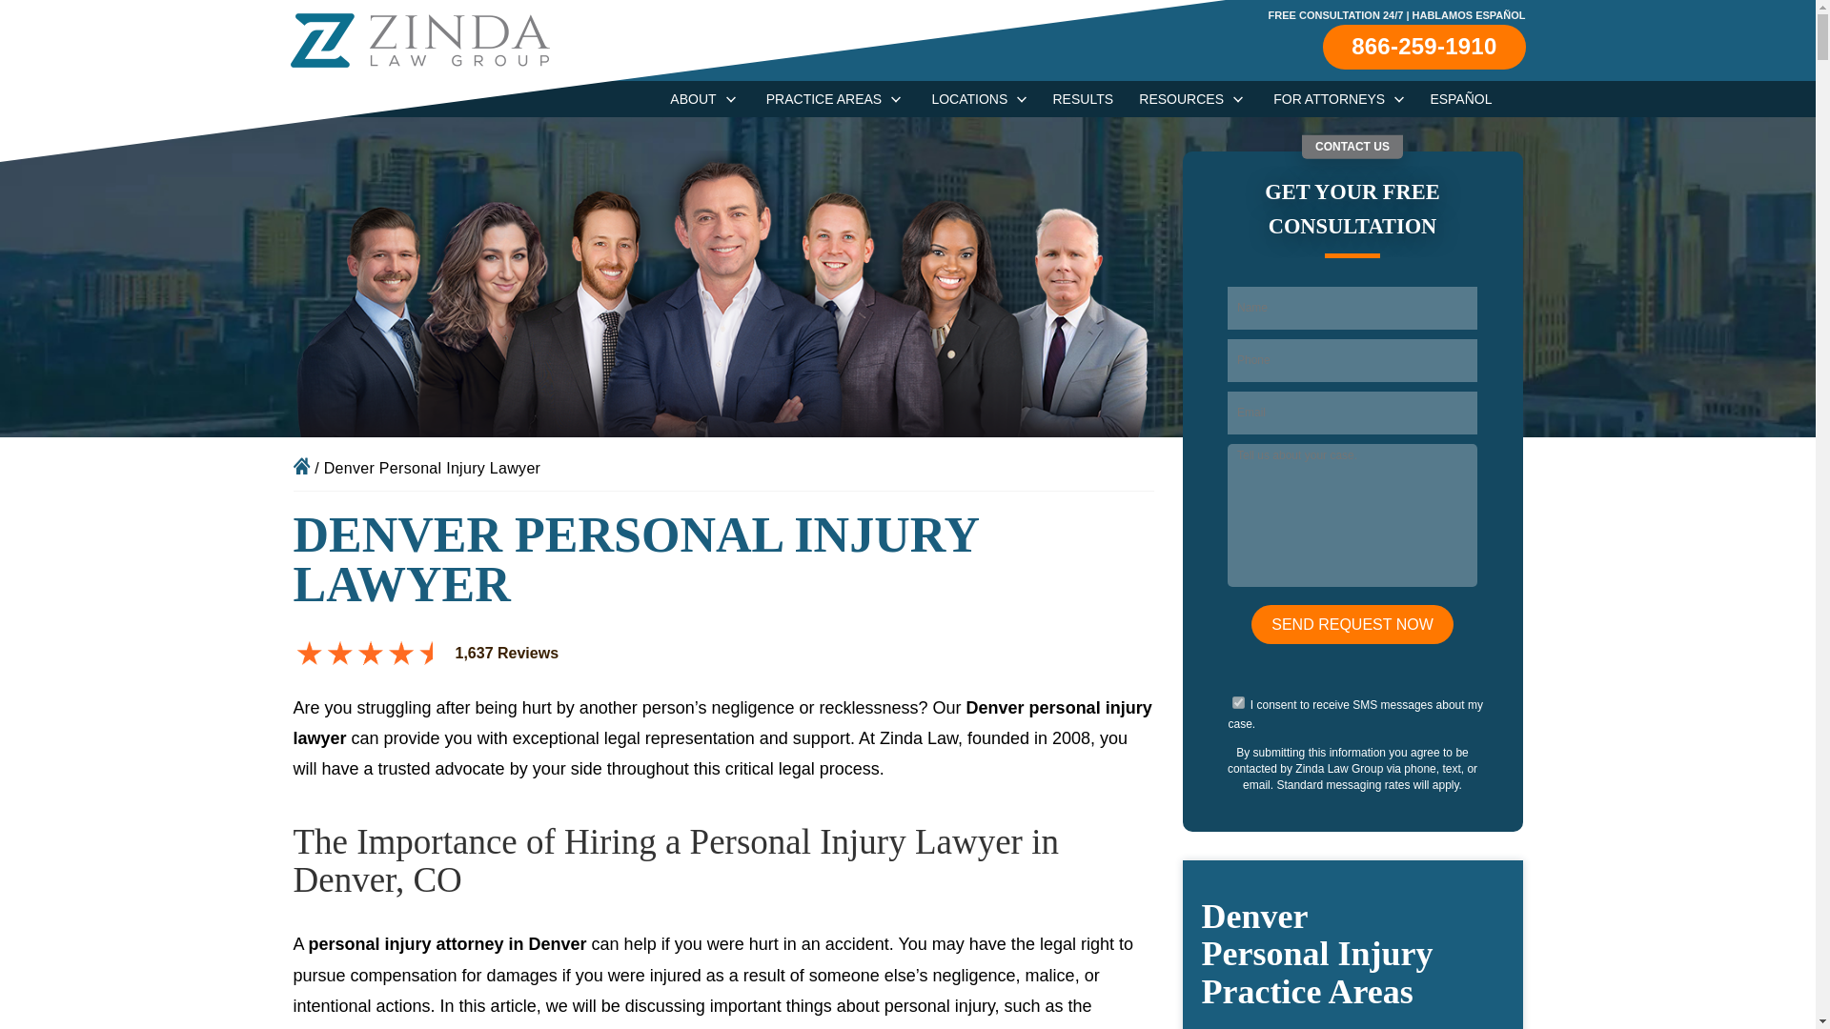  I want to click on ABOUT, so click(692, 99).